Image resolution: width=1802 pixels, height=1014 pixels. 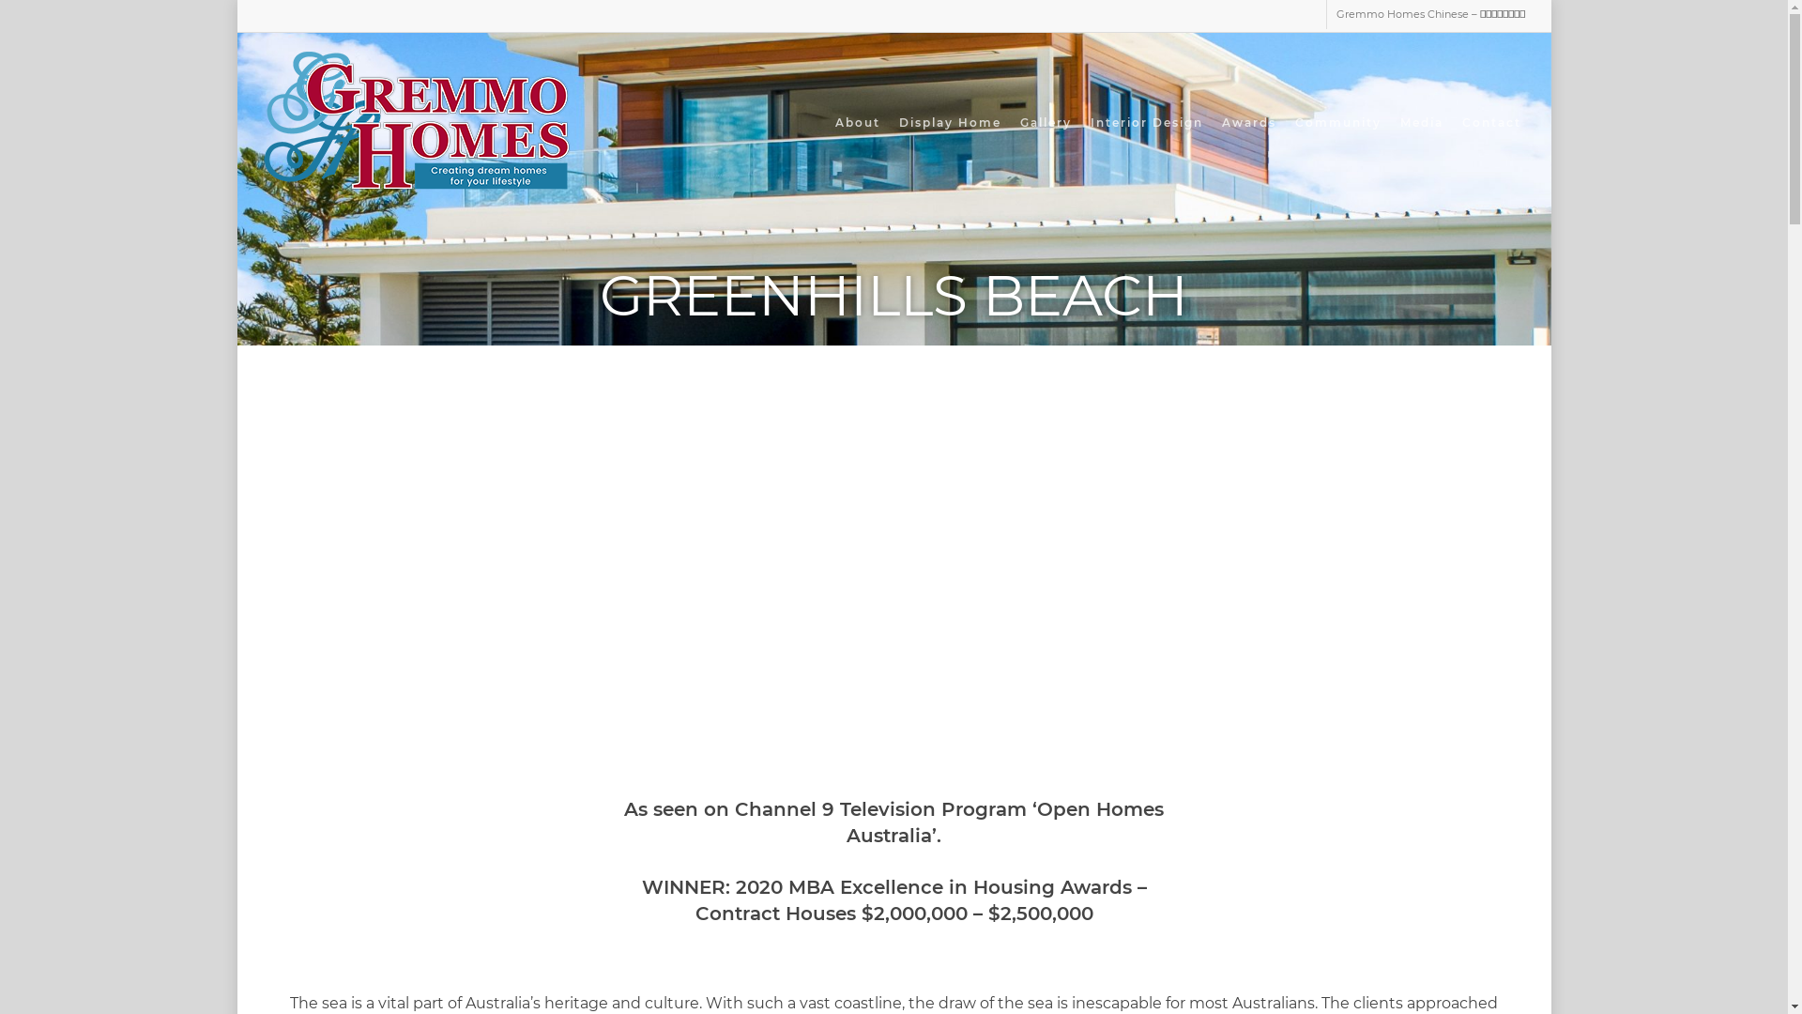 I want to click on Contact, so click(x=1492, y=122).